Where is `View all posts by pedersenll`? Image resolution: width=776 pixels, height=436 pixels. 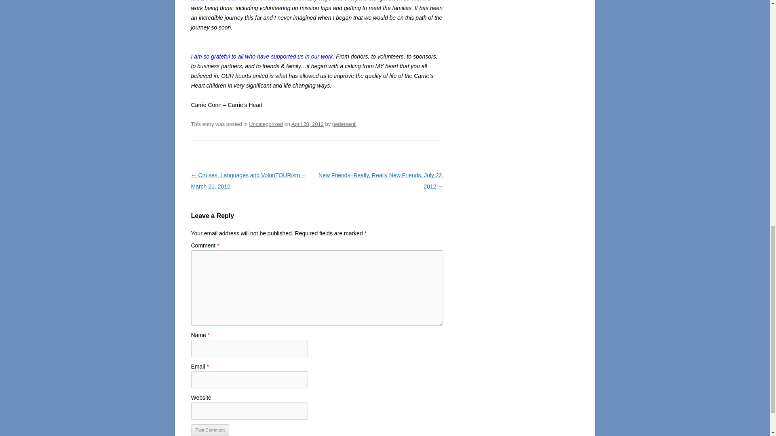 View all posts by pedersenll is located at coordinates (344, 124).